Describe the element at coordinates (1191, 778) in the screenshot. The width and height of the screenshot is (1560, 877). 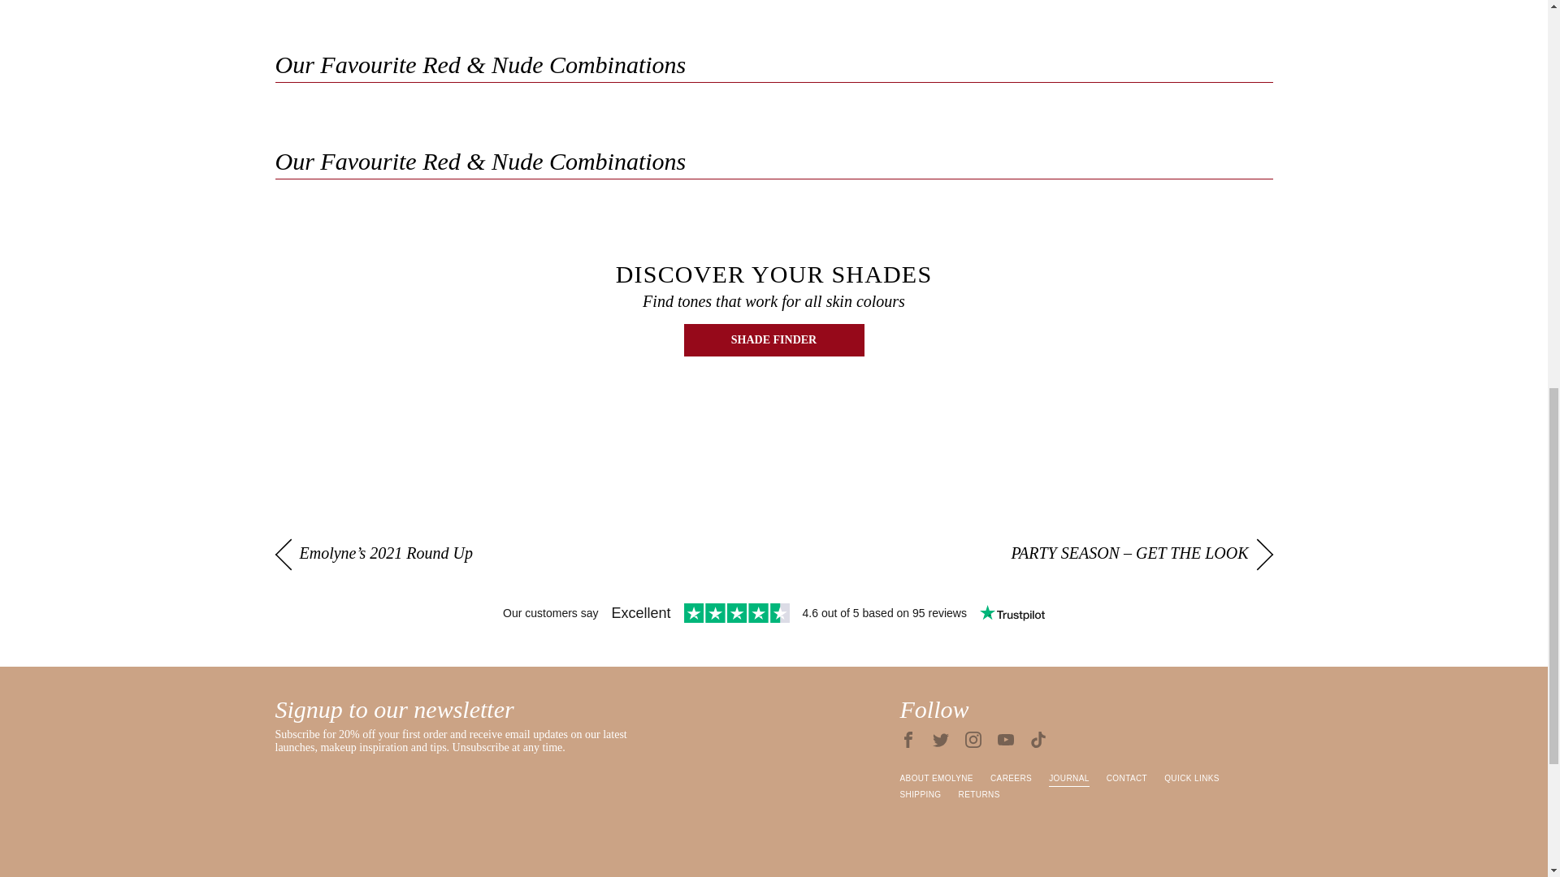
I see `QUICK LINKS` at that location.